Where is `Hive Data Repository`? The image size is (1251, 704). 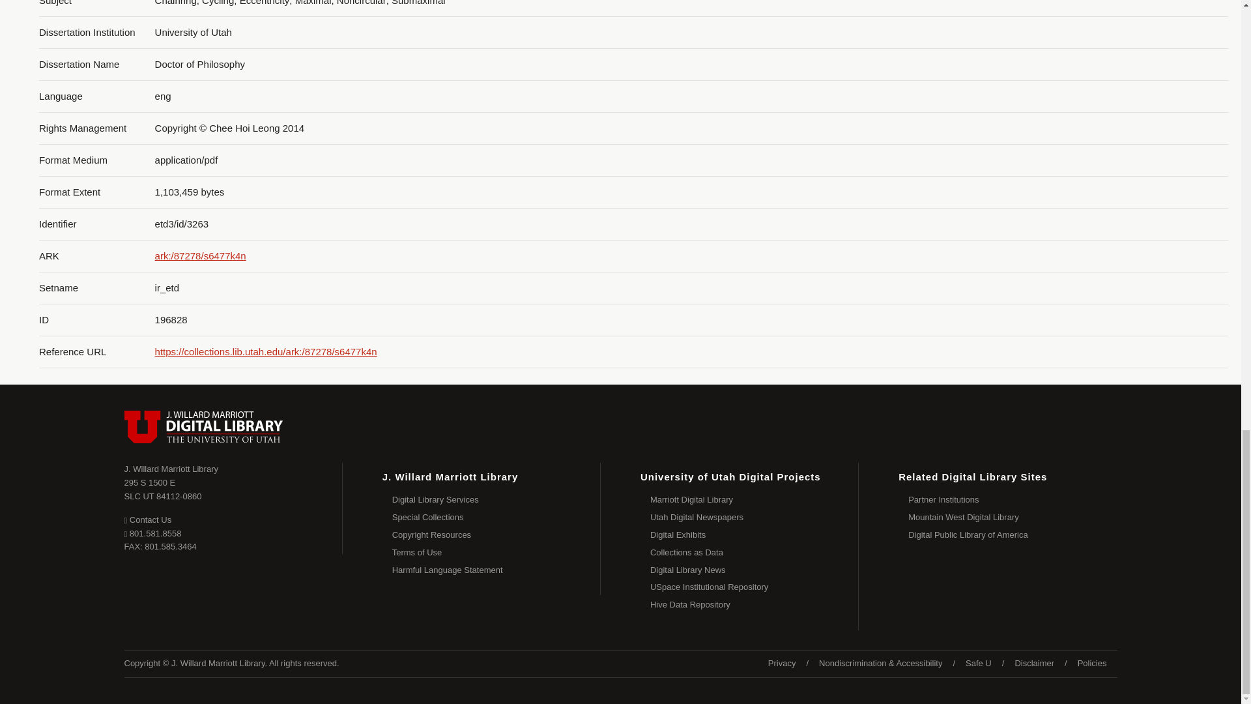
Hive Data Repository is located at coordinates (755, 535).